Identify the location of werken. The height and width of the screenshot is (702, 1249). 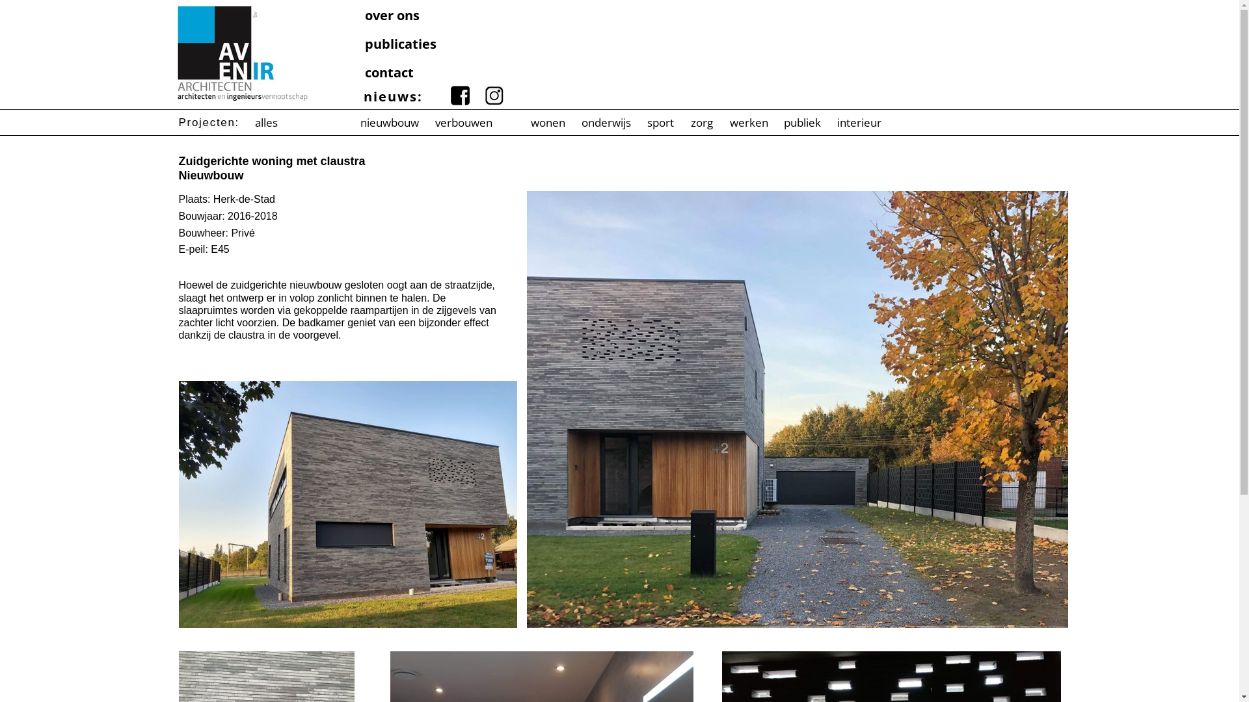
(749, 122).